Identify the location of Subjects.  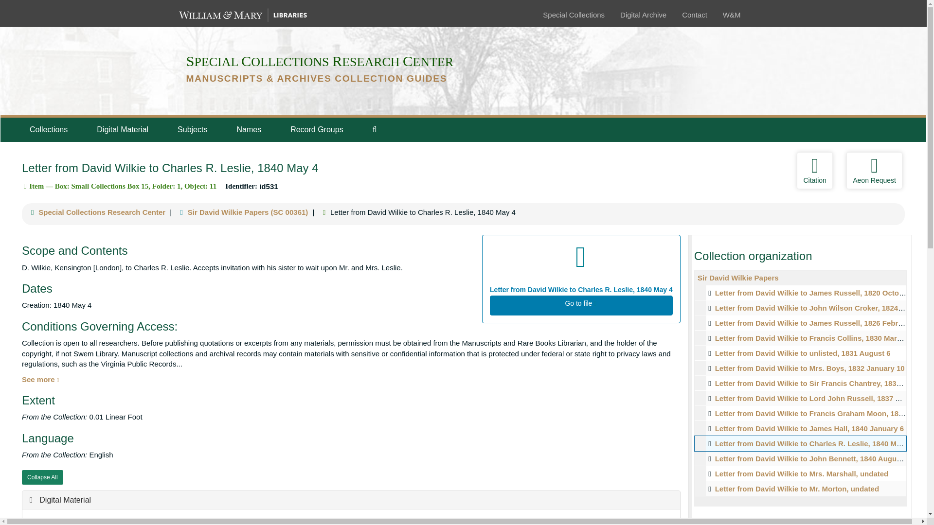
(192, 129).